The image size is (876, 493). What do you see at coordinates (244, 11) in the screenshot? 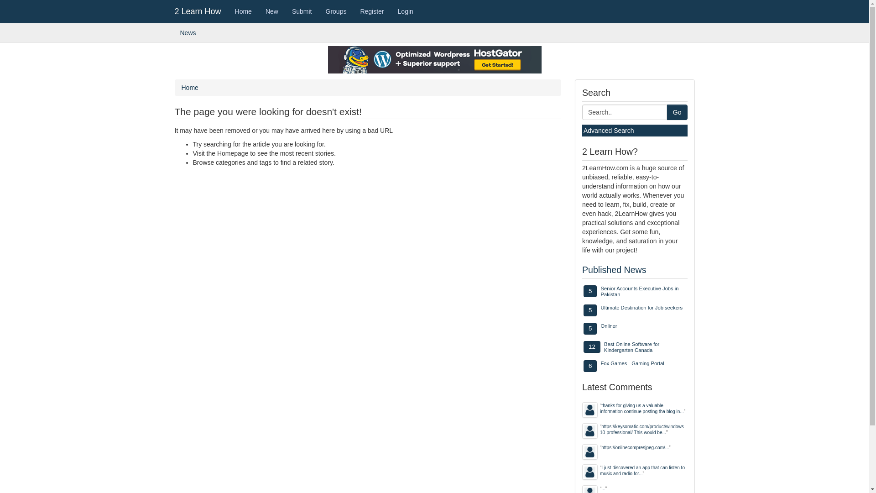
I see `Home` at bounding box center [244, 11].